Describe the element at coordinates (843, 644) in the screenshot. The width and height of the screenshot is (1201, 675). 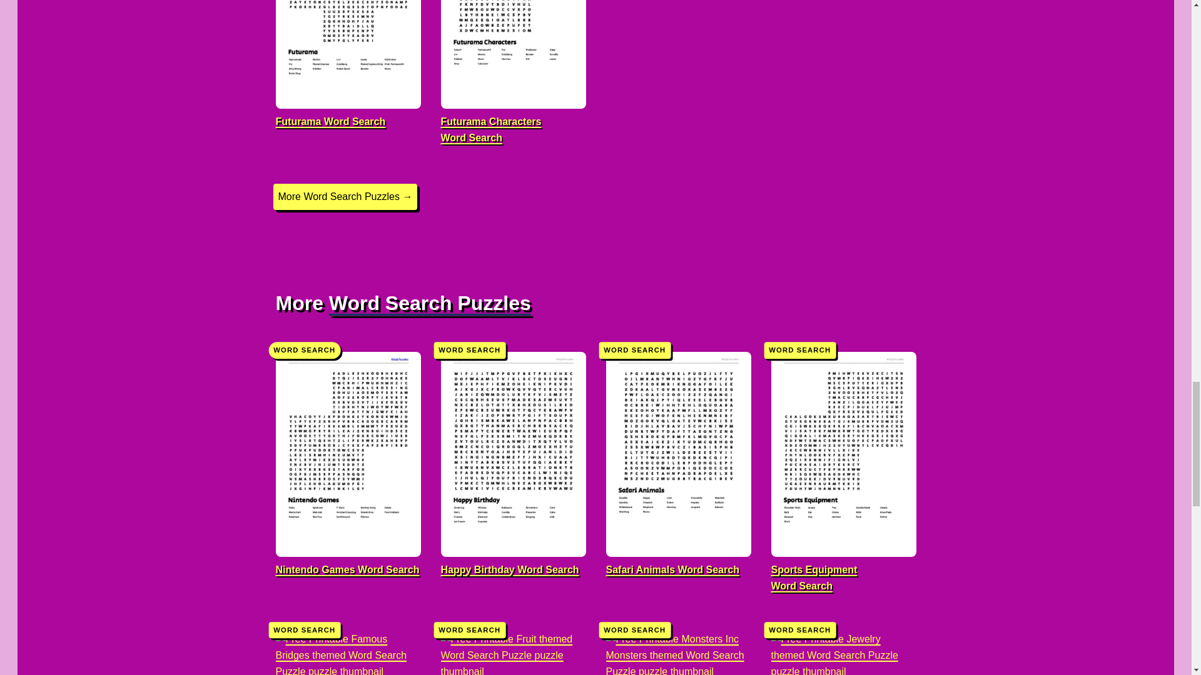
I see `Free Printable Jewelry themed Word Search Puzzle  Puzzle` at that location.